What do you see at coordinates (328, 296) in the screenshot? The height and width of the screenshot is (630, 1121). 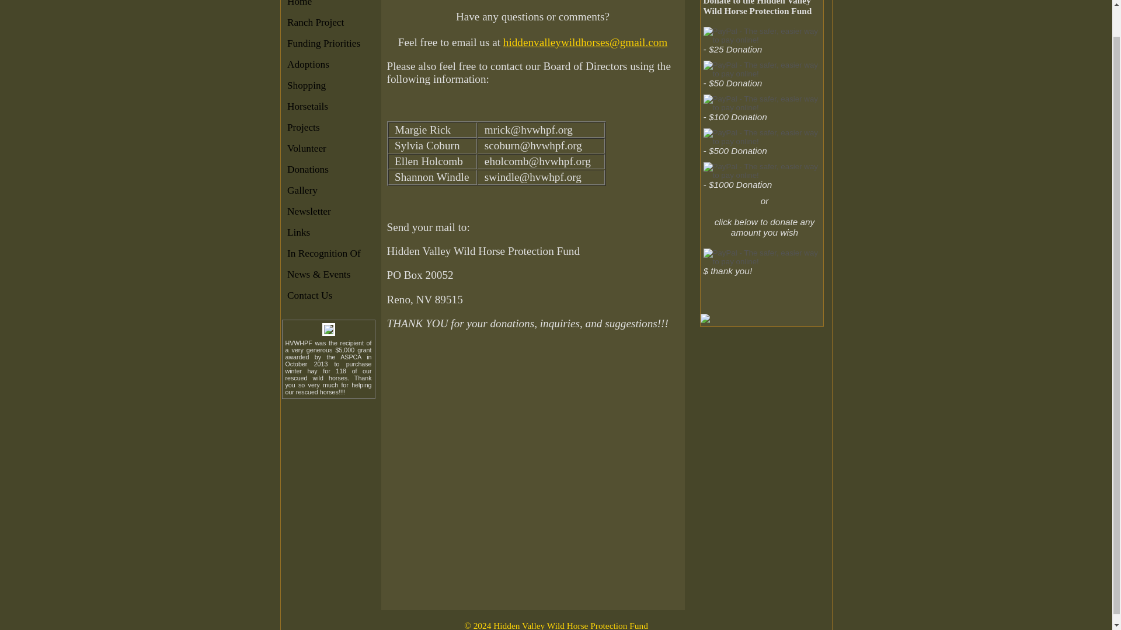 I see `Contact Us` at bounding box center [328, 296].